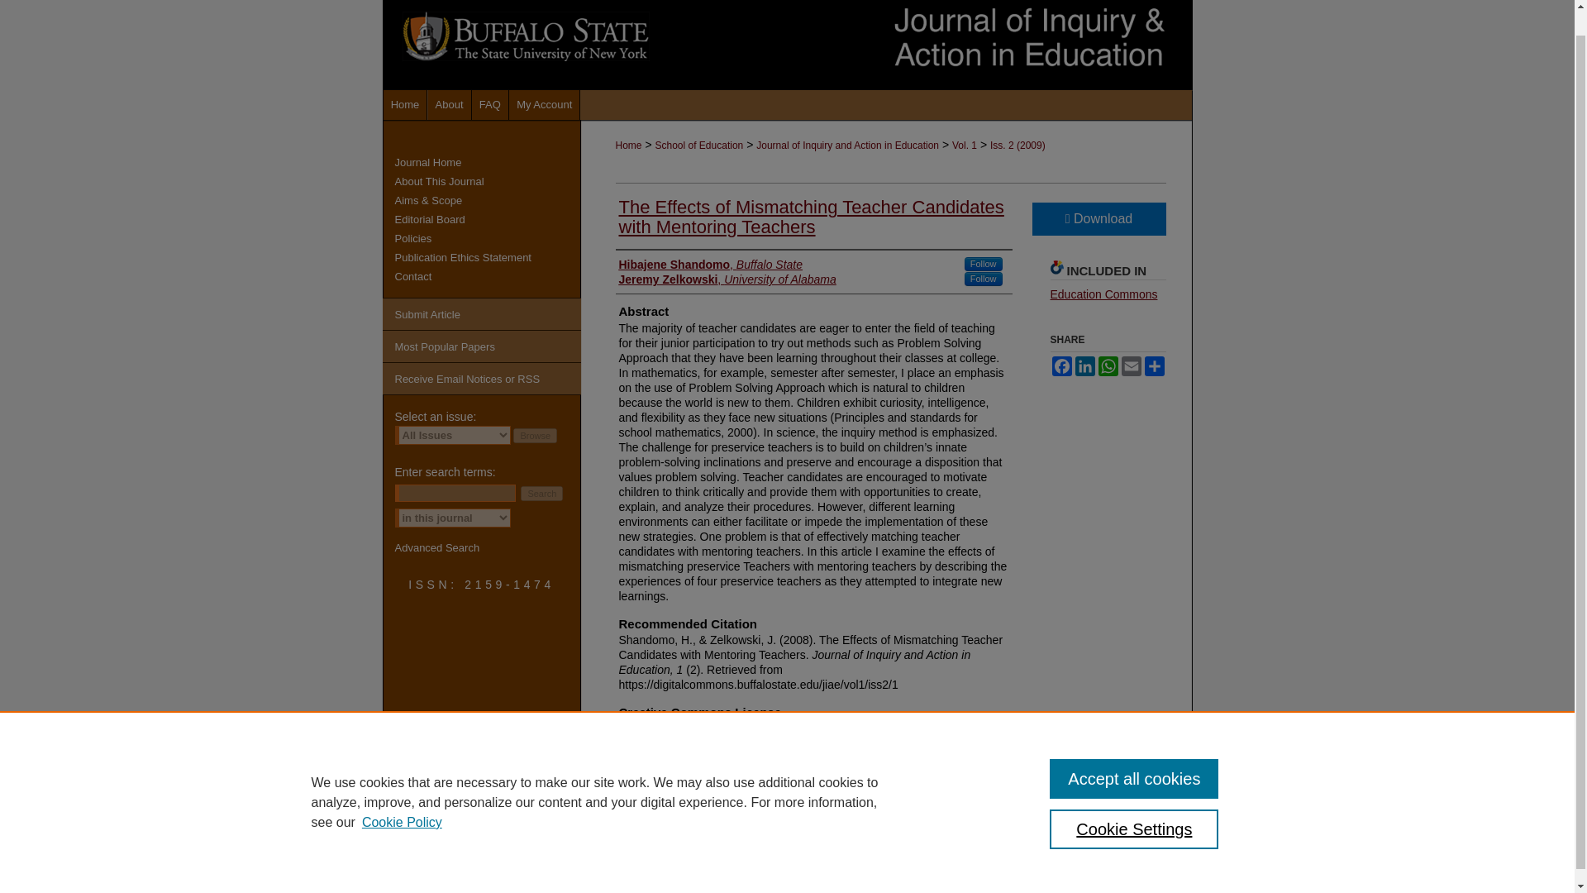  I want to click on Browse, so click(534, 435).